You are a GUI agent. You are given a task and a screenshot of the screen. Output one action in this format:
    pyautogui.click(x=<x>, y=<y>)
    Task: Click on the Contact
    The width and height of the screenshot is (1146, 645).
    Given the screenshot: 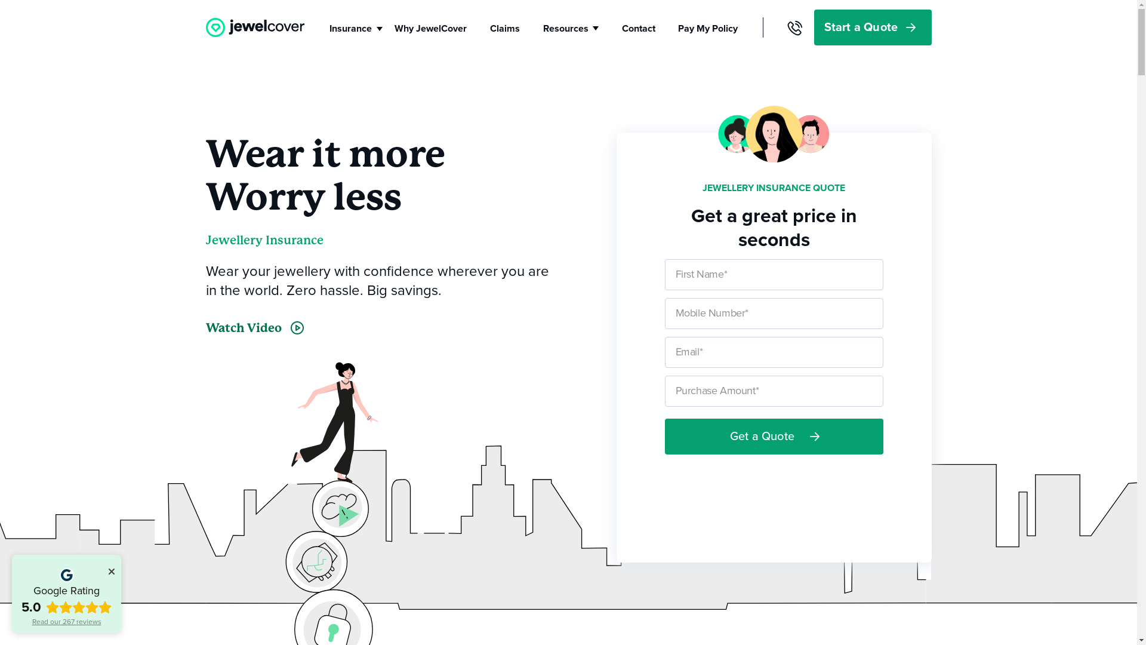 What is the action you would take?
    pyautogui.click(x=639, y=29)
    